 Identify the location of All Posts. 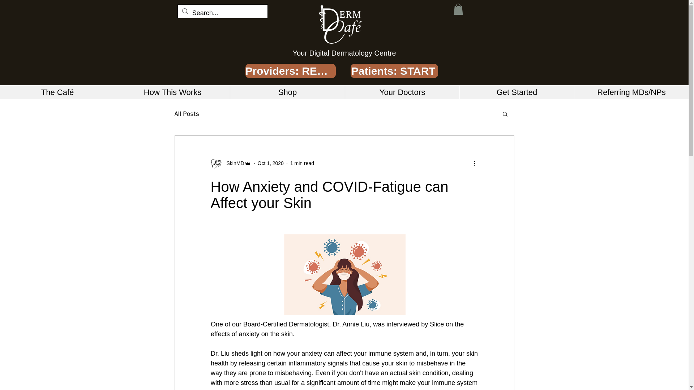
(186, 114).